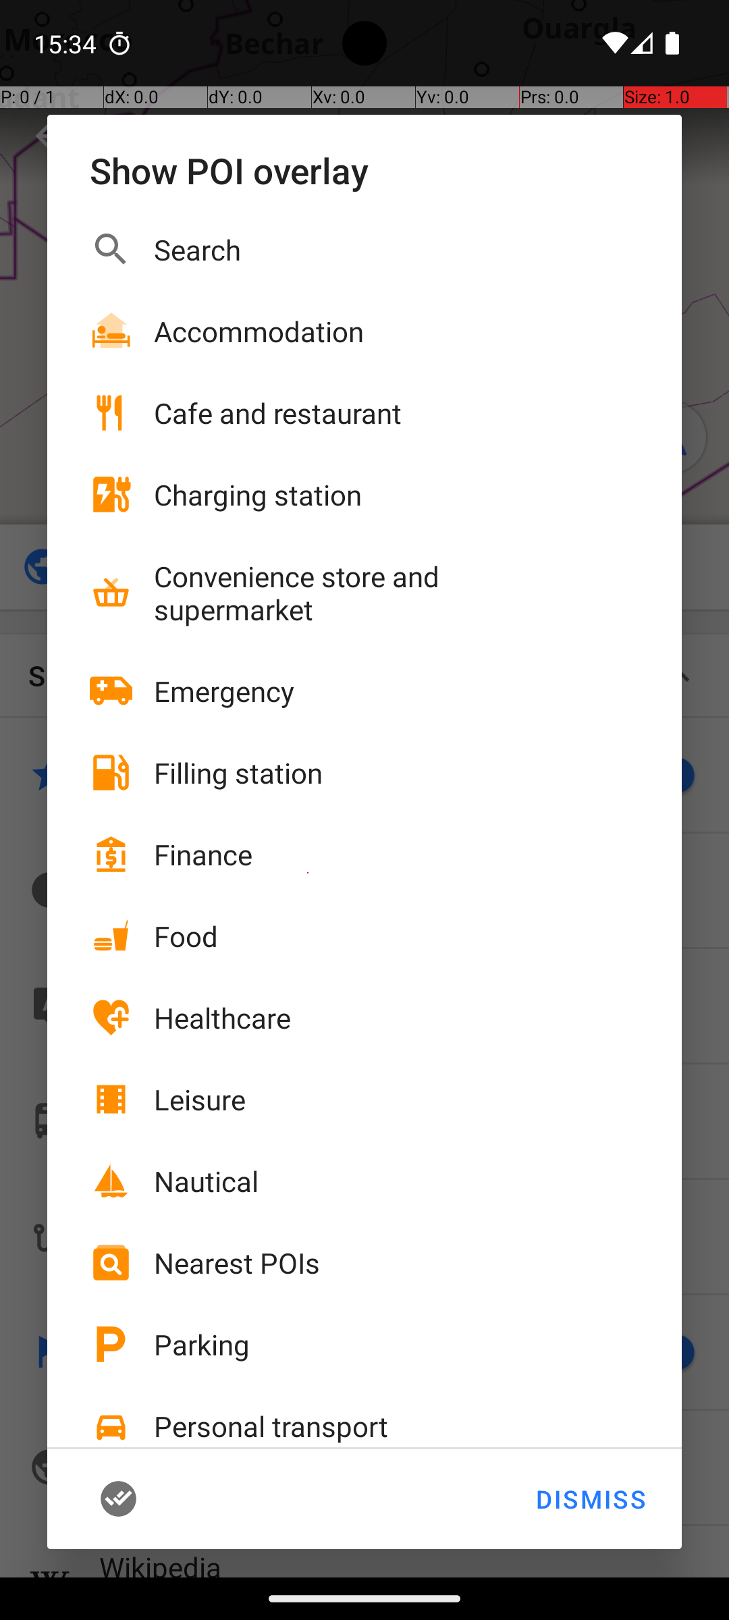  What do you see at coordinates (202, 1345) in the screenshot?
I see `Parking` at bounding box center [202, 1345].